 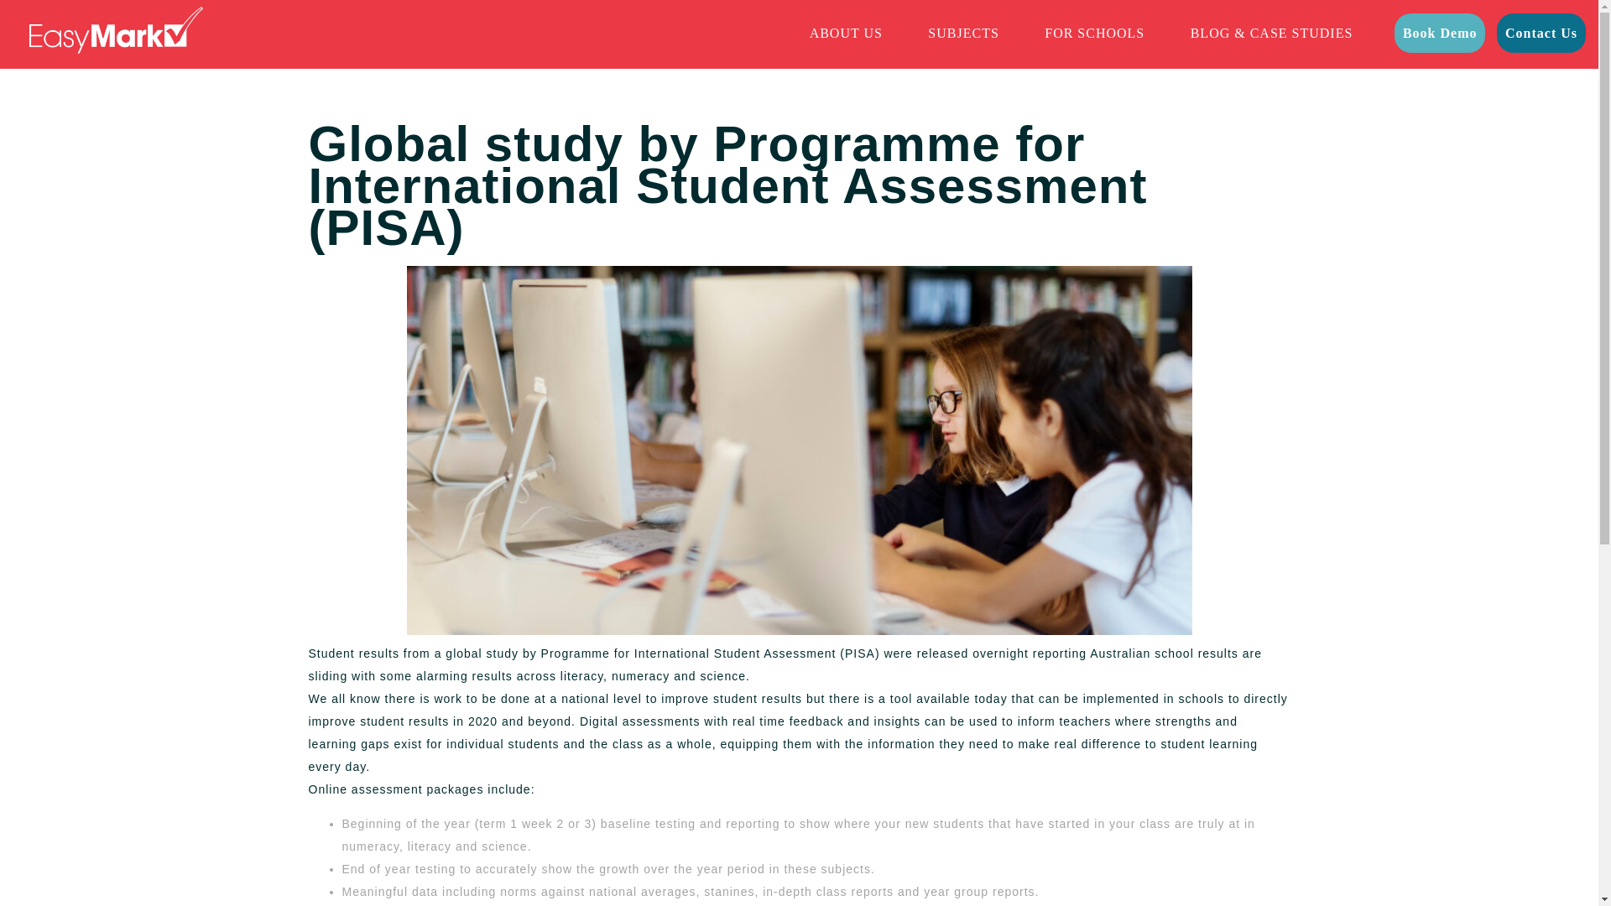 What do you see at coordinates (1094, 33) in the screenshot?
I see `FOR SCHOOLS` at bounding box center [1094, 33].